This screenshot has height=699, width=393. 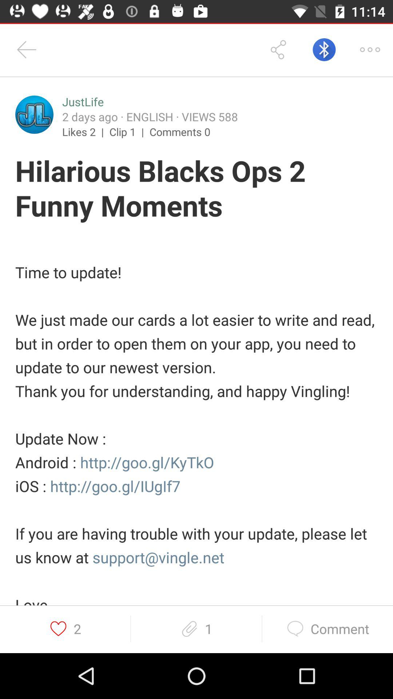 I want to click on press icon to the left of justlife icon, so click(x=34, y=114).